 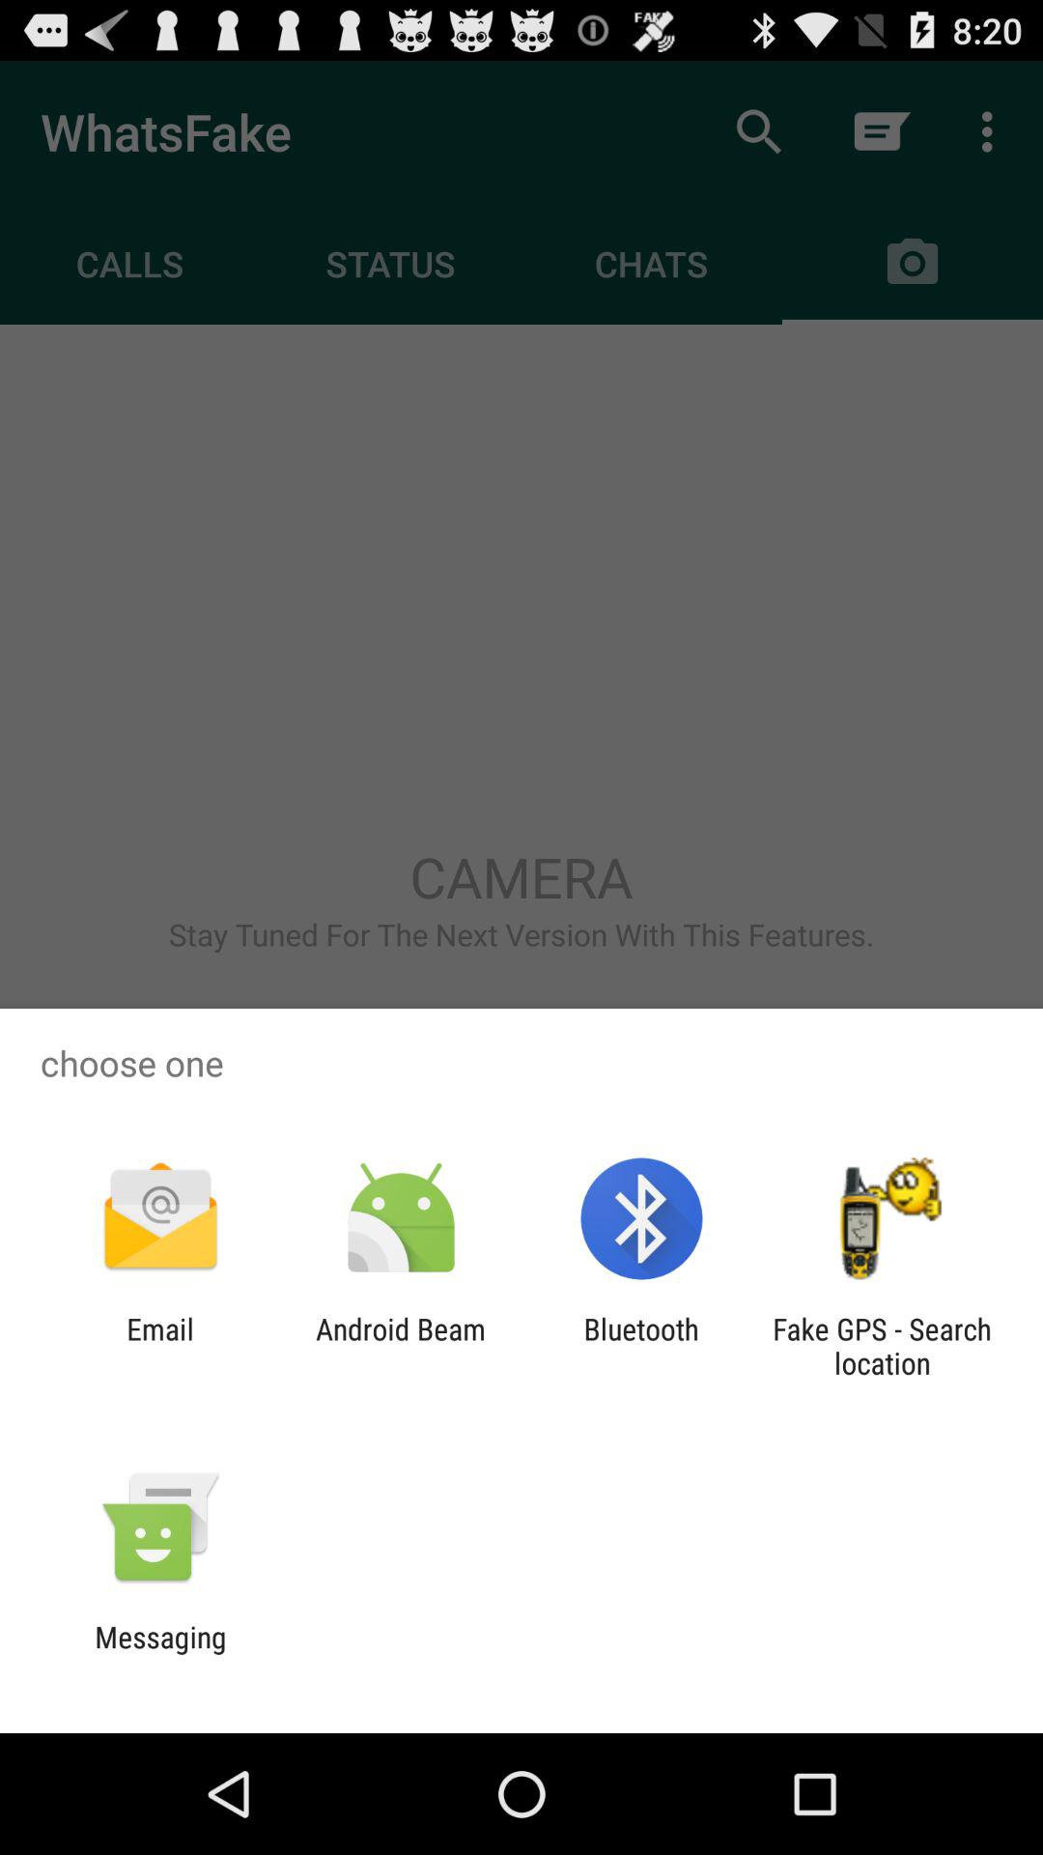 I want to click on select the icon next to email item, so click(x=400, y=1346).